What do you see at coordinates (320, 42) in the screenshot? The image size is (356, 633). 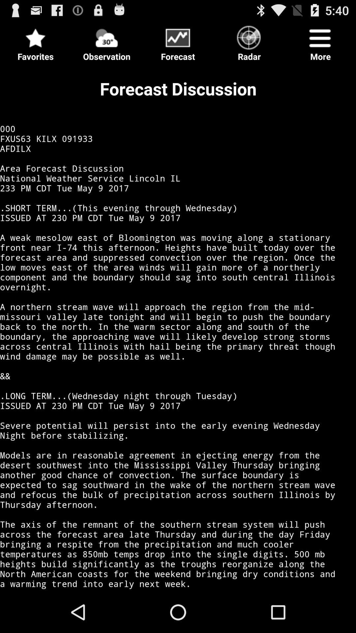 I see `swipe until more button` at bounding box center [320, 42].